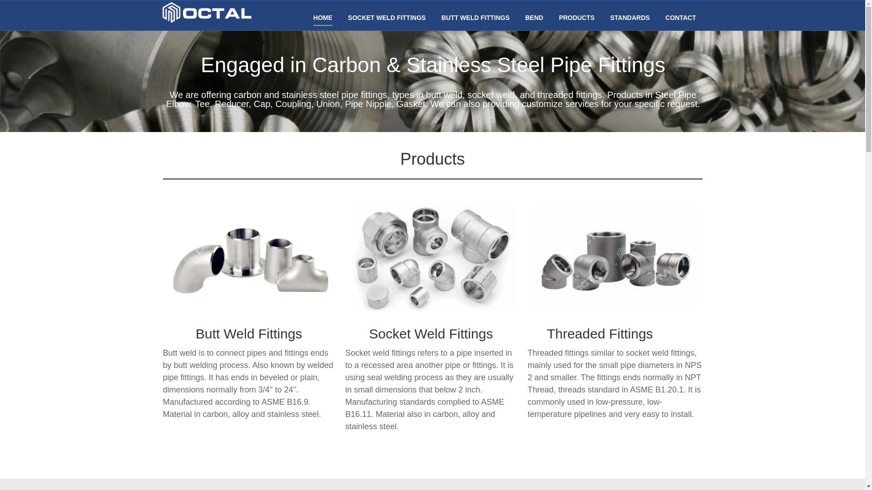 The width and height of the screenshot is (872, 490). What do you see at coordinates (322, 18) in the screenshot?
I see `HOME` at bounding box center [322, 18].